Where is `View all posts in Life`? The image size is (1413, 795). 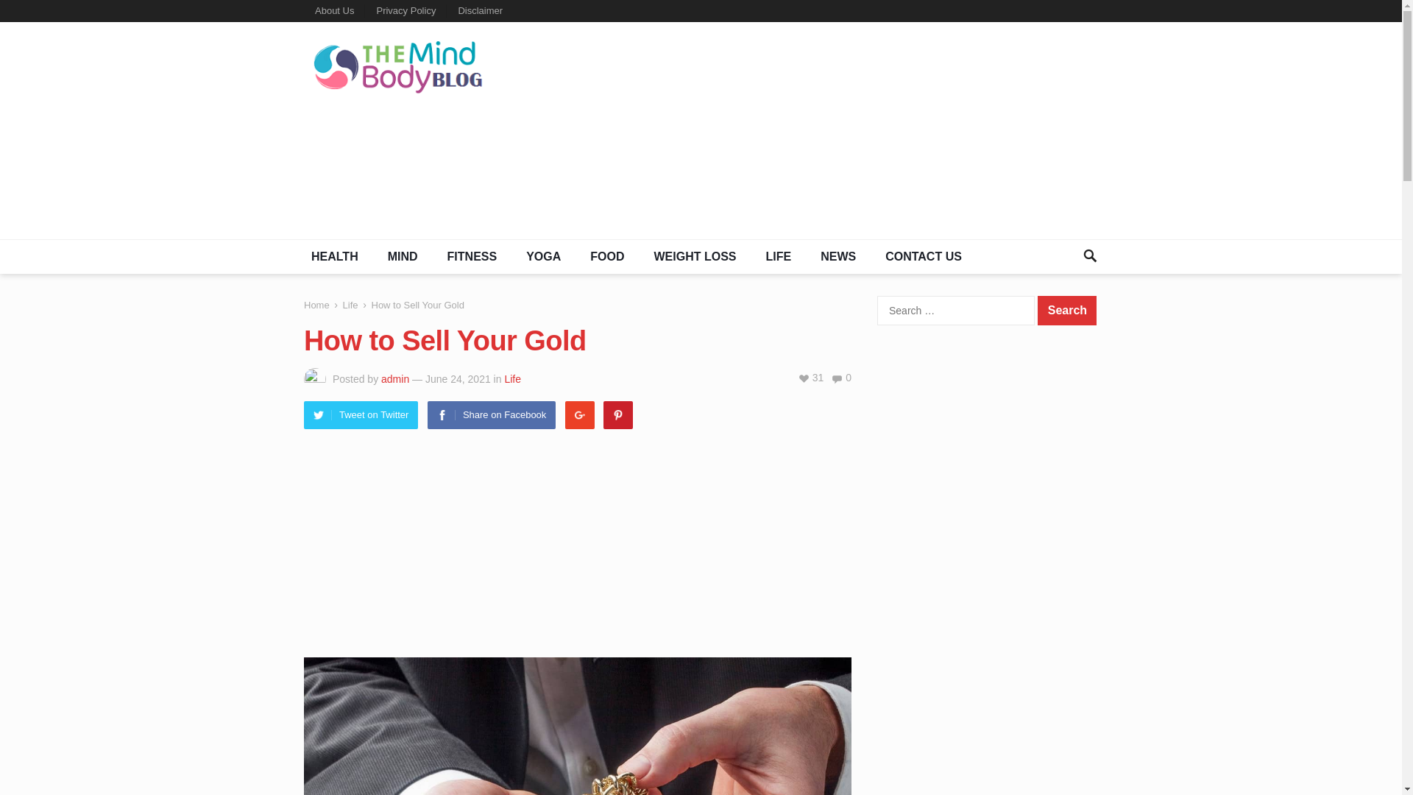
View all posts in Life is located at coordinates (512, 378).